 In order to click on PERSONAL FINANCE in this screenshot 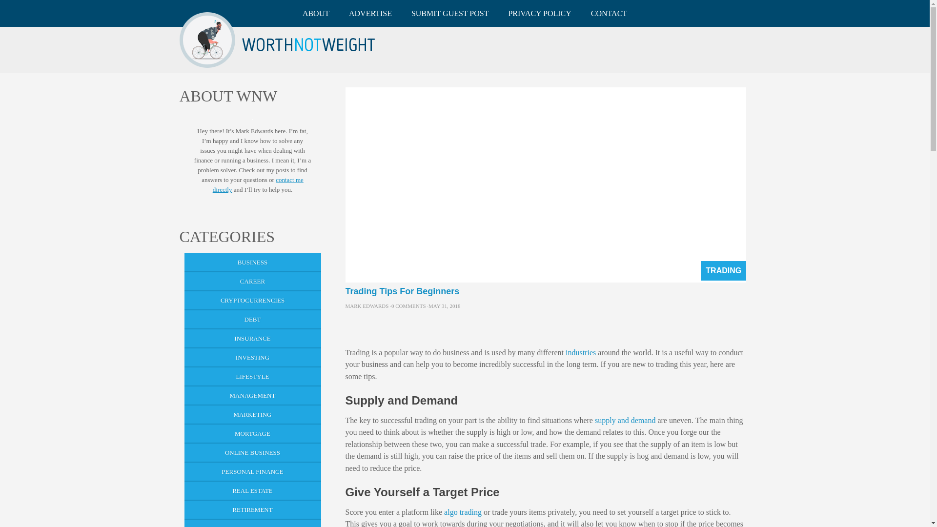, I will do `click(253, 472)`.